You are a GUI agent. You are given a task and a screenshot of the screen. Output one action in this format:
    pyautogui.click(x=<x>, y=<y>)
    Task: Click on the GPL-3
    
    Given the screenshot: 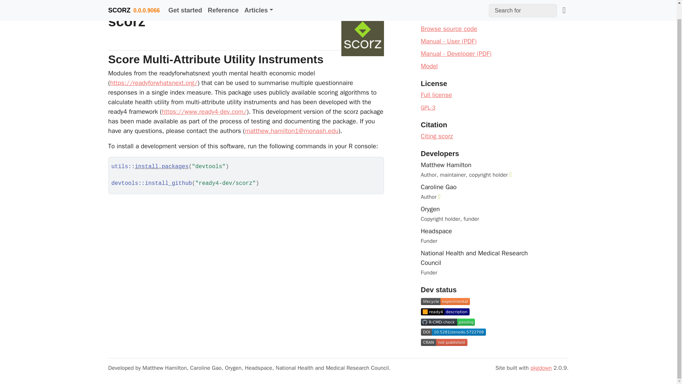 What is the action you would take?
    pyautogui.click(x=428, y=107)
    